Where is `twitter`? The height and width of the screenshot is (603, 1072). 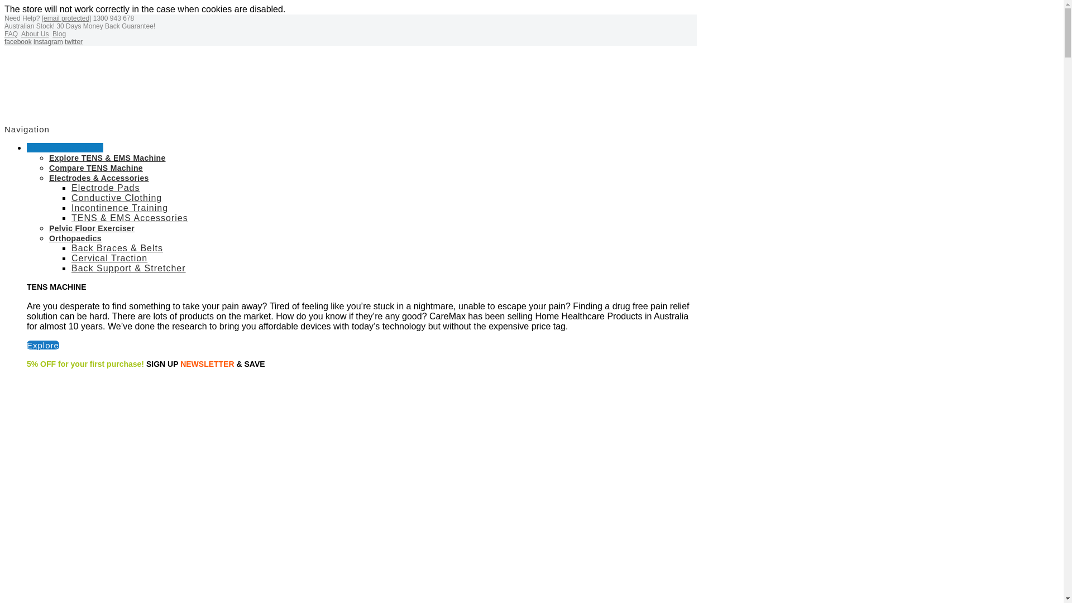 twitter is located at coordinates (73, 42).